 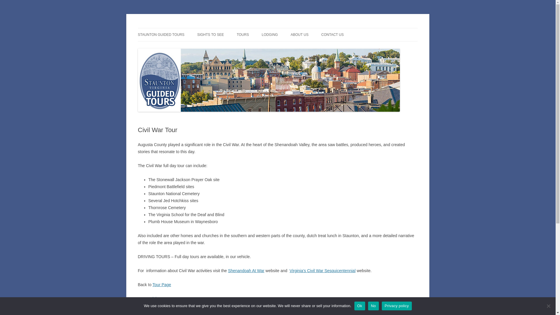 What do you see at coordinates (299, 35) in the screenshot?
I see `ABOUT US` at bounding box center [299, 35].